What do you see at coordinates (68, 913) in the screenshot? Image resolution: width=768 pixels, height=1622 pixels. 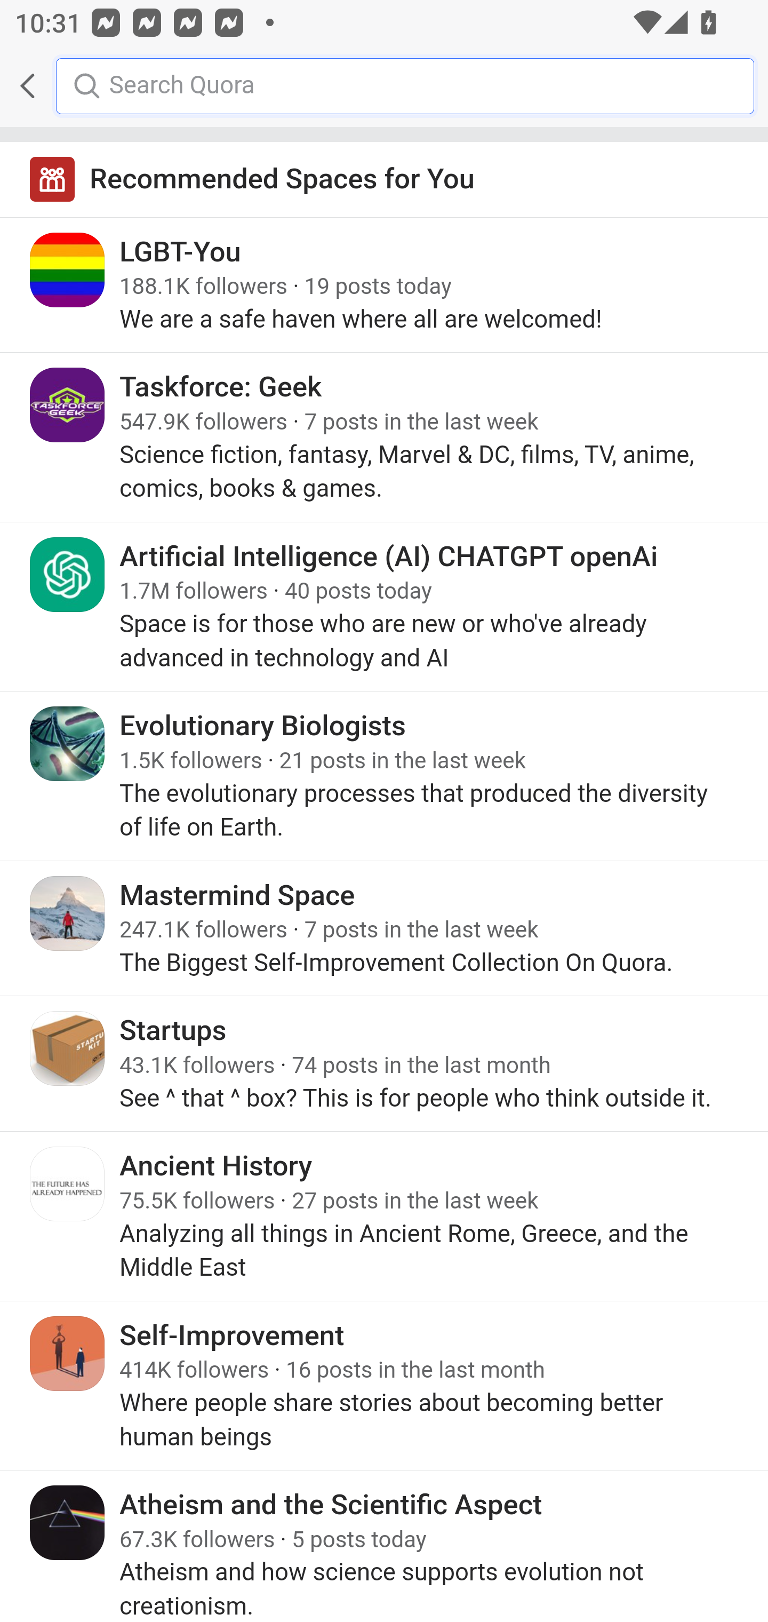 I see `Icon for Mastermind Space` at bounding box center [68, 913].